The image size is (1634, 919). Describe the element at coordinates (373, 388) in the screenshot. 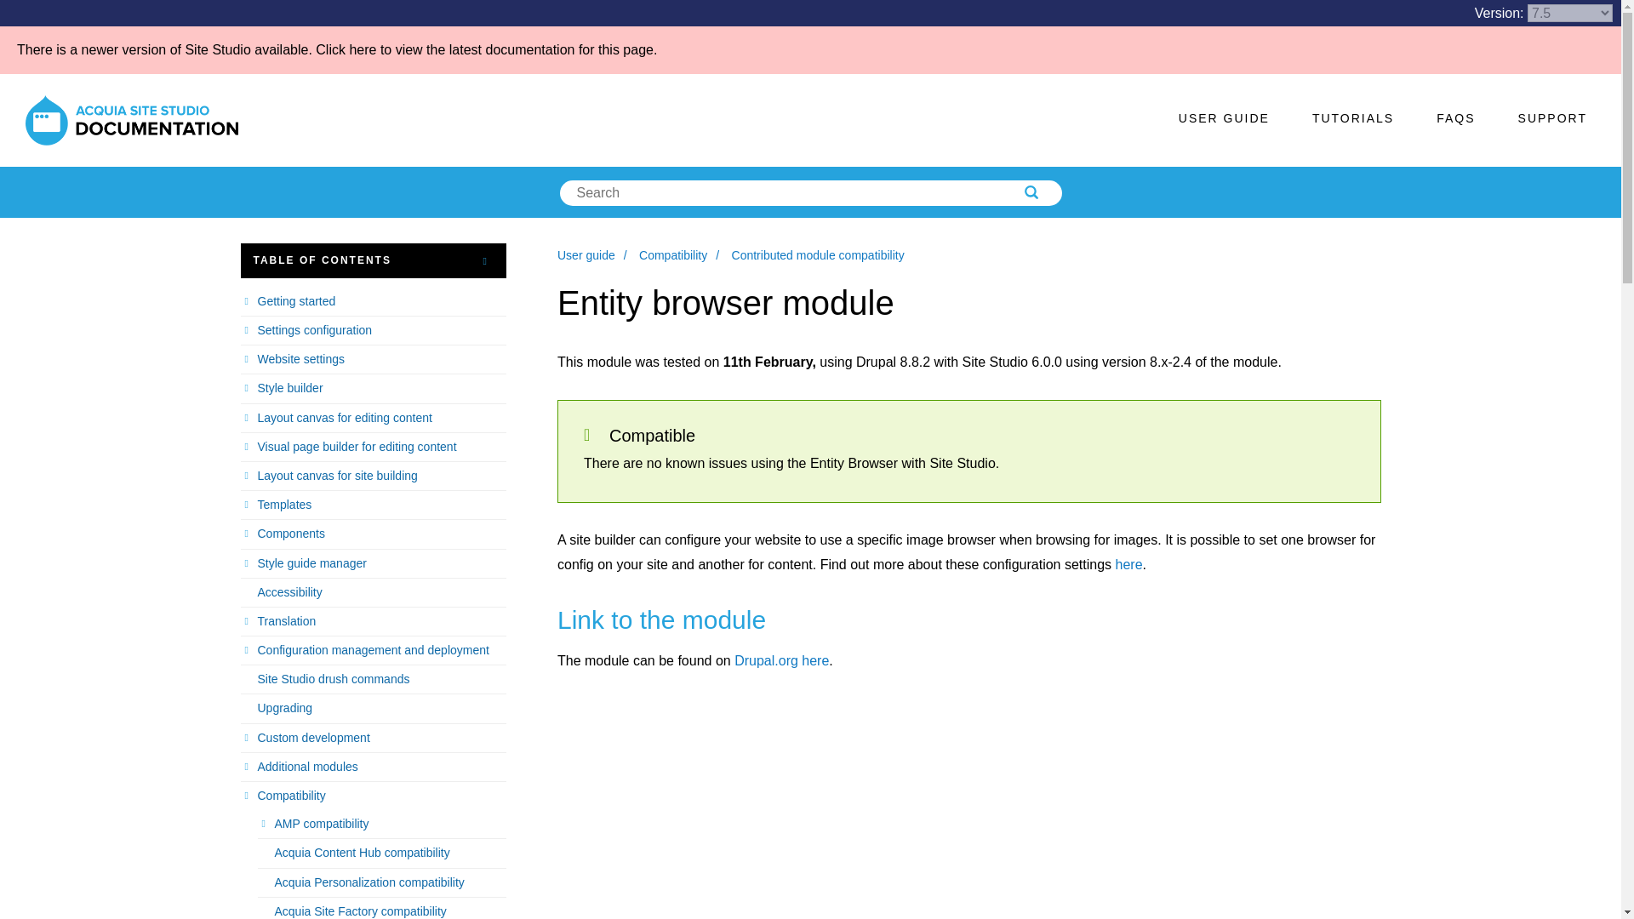

I see `Creating styles with the style builder` at that location.